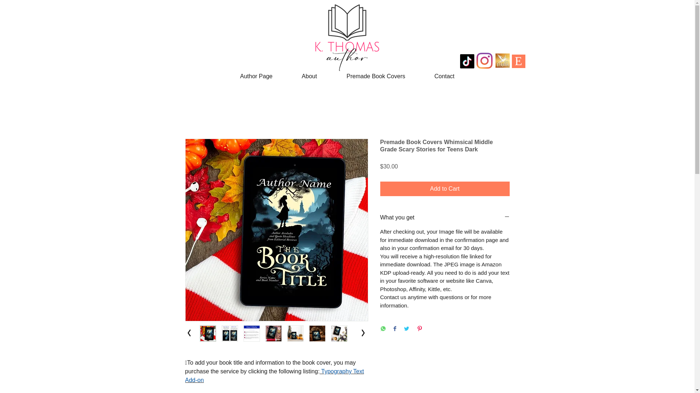 The image size is (700, 393). I want to click on E, so click(518, 61).